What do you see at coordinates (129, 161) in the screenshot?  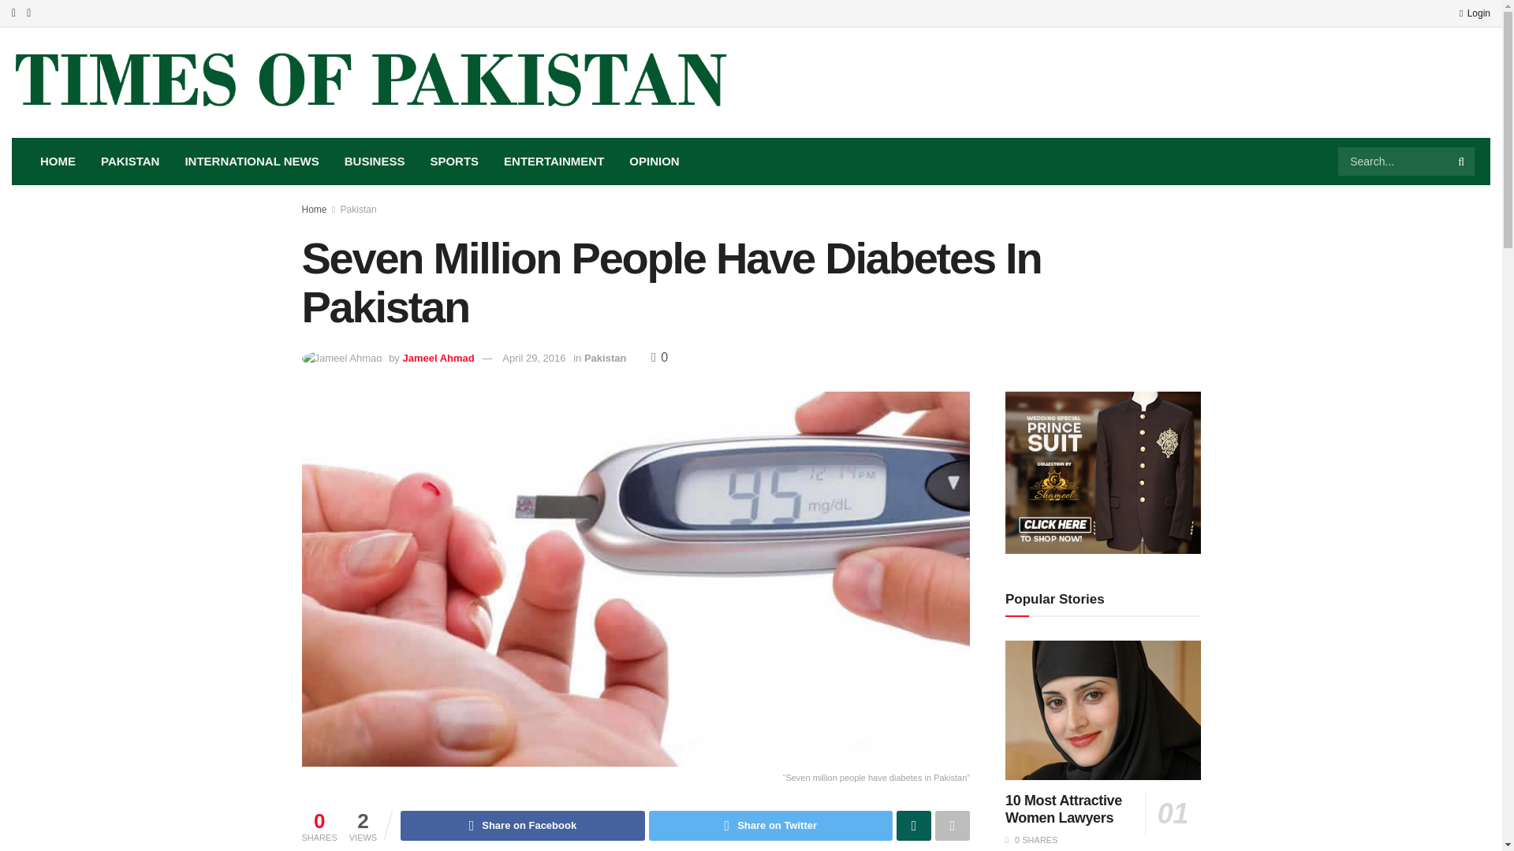 I see `PAKISTAN` at bounding box center [129, 161].